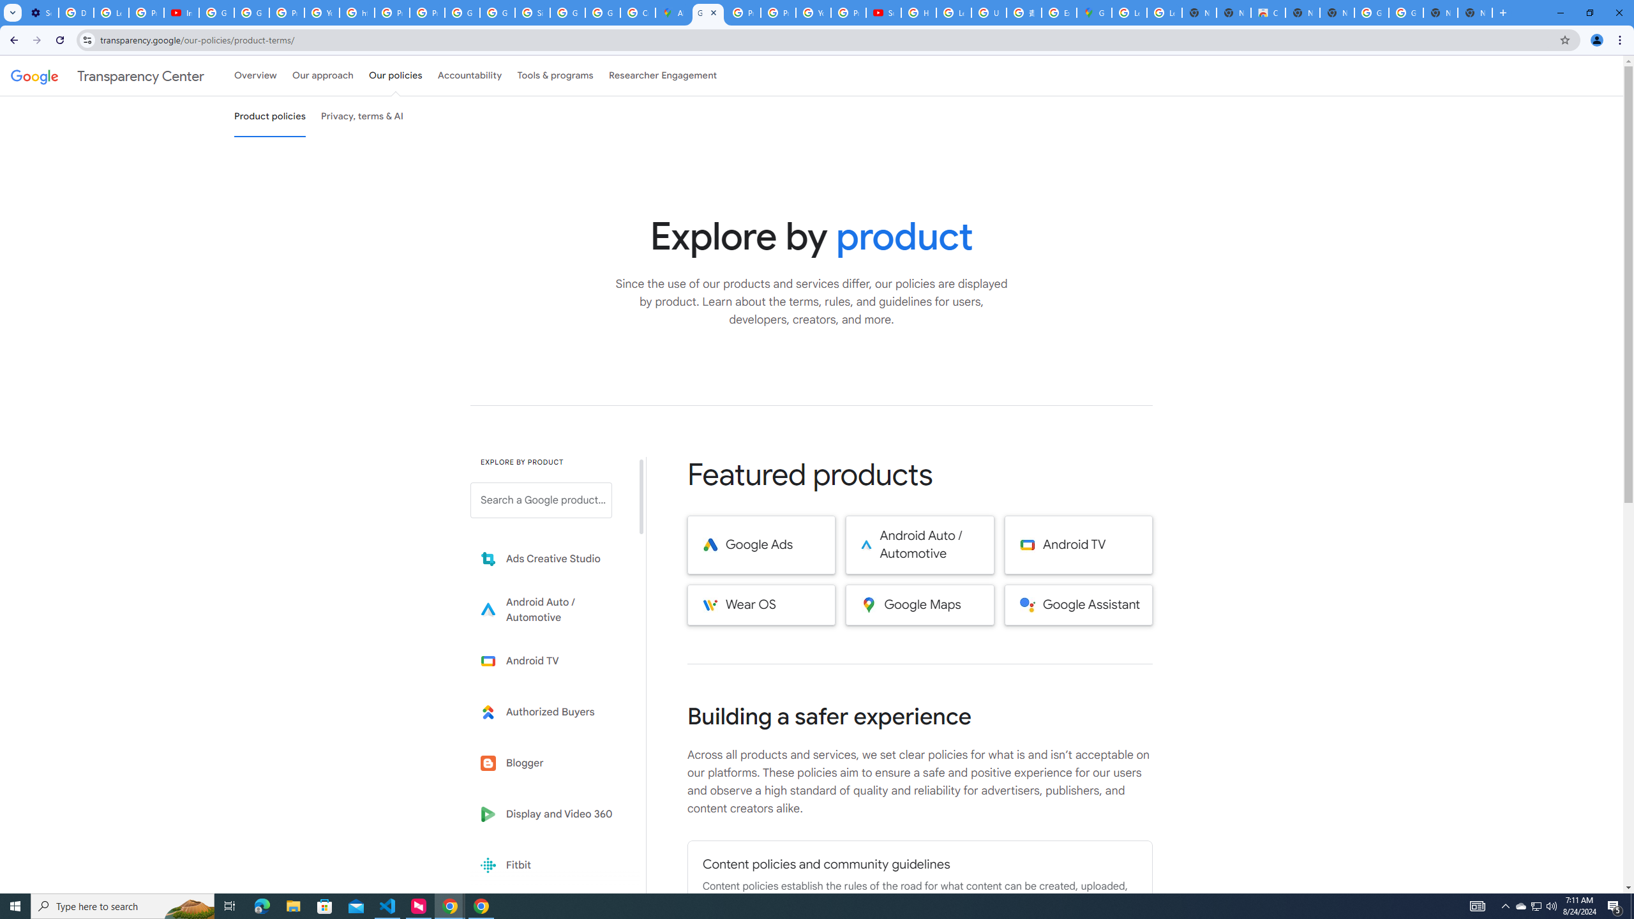 This screenshot has width=1634, height=919. I want to click on YouTube, so click(322, 13).